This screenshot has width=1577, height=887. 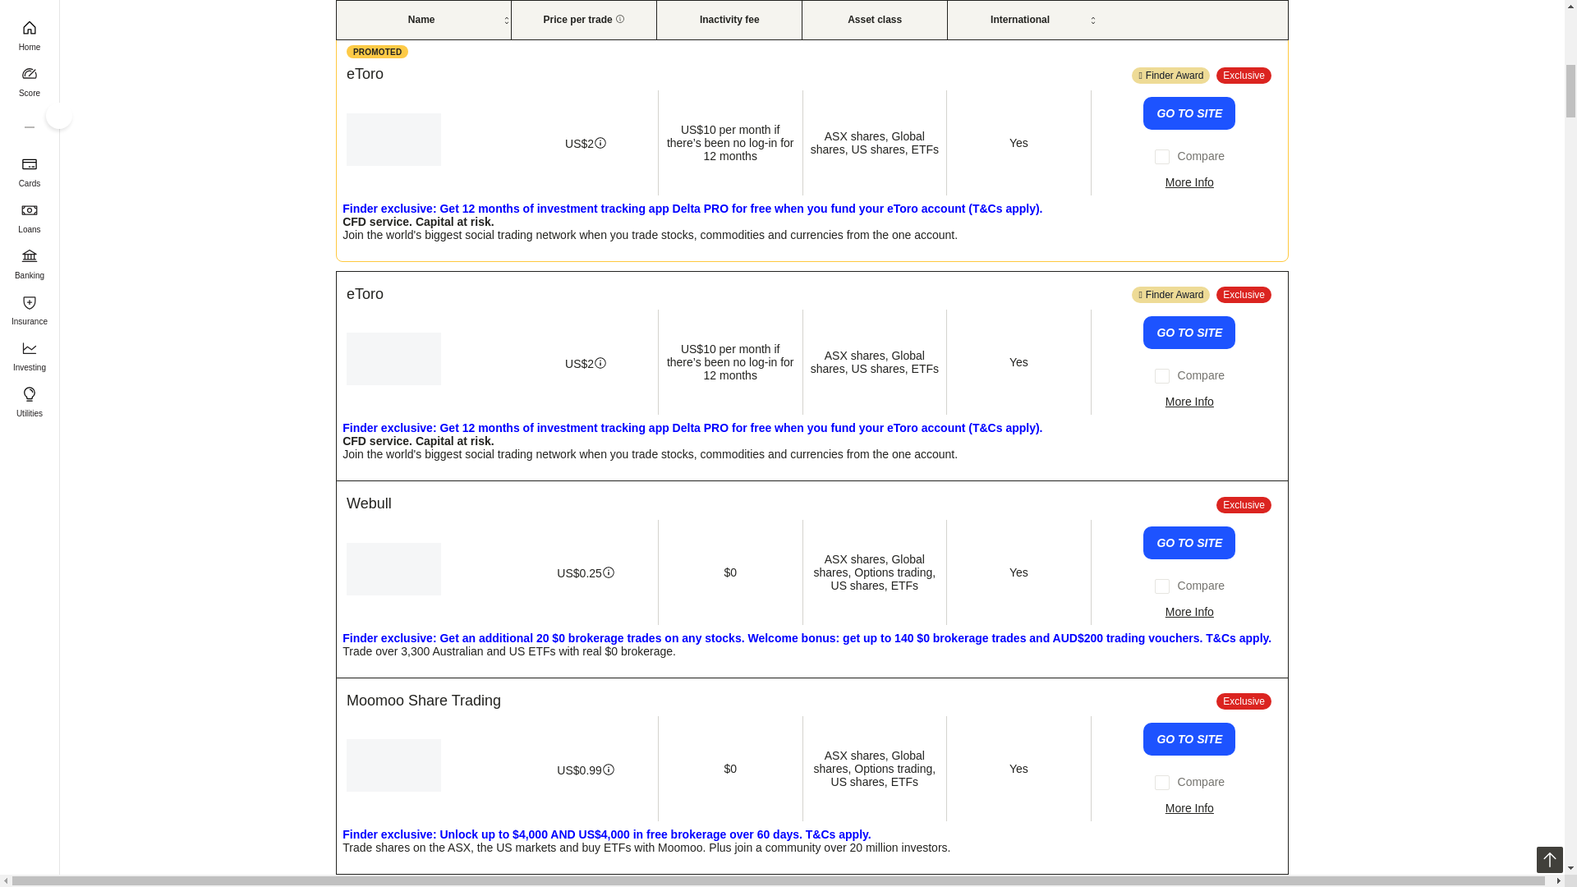 I want to click on Apply Now For The eToro, so click(x=1189, y=113).